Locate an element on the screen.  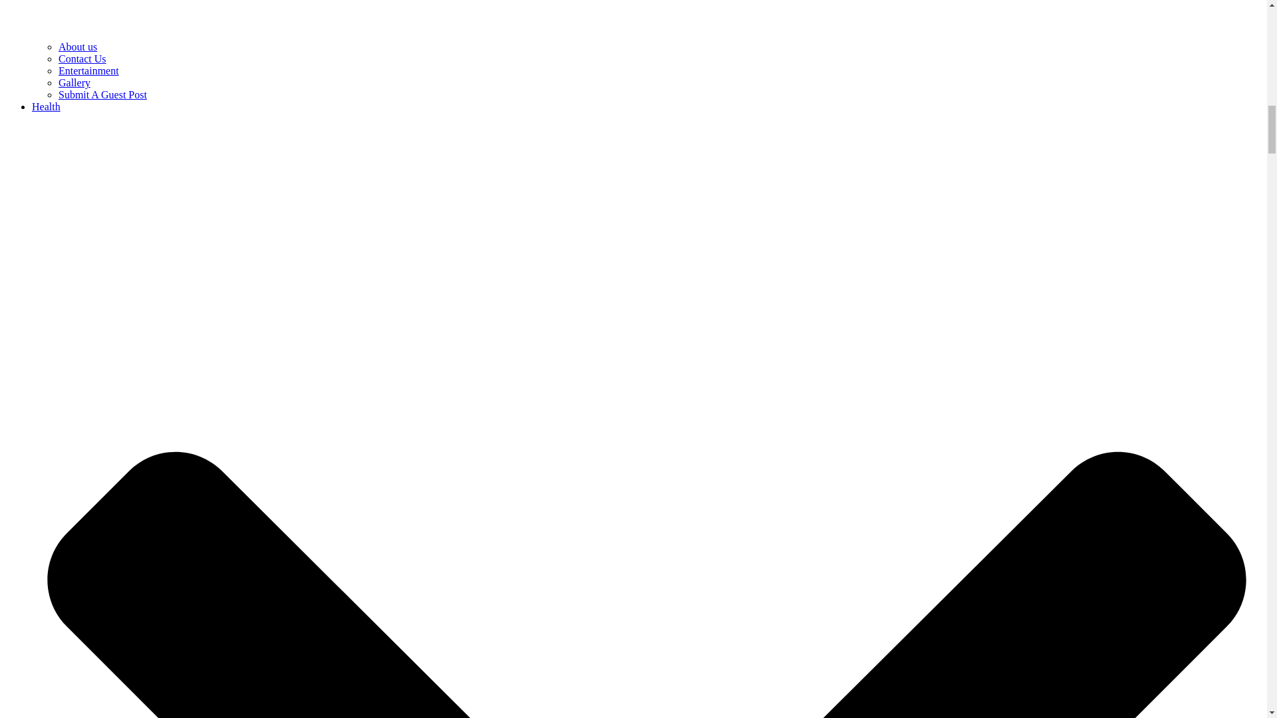
Submit A Guest Post is located at coordinates (102, 94).